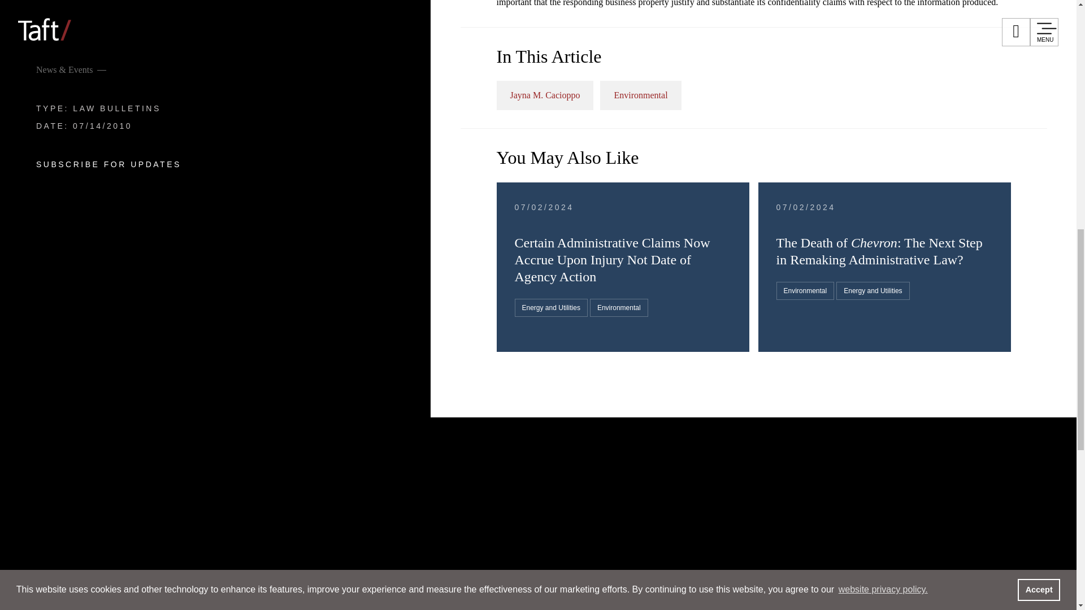  I want to click on Privacy, so click(747, 454).